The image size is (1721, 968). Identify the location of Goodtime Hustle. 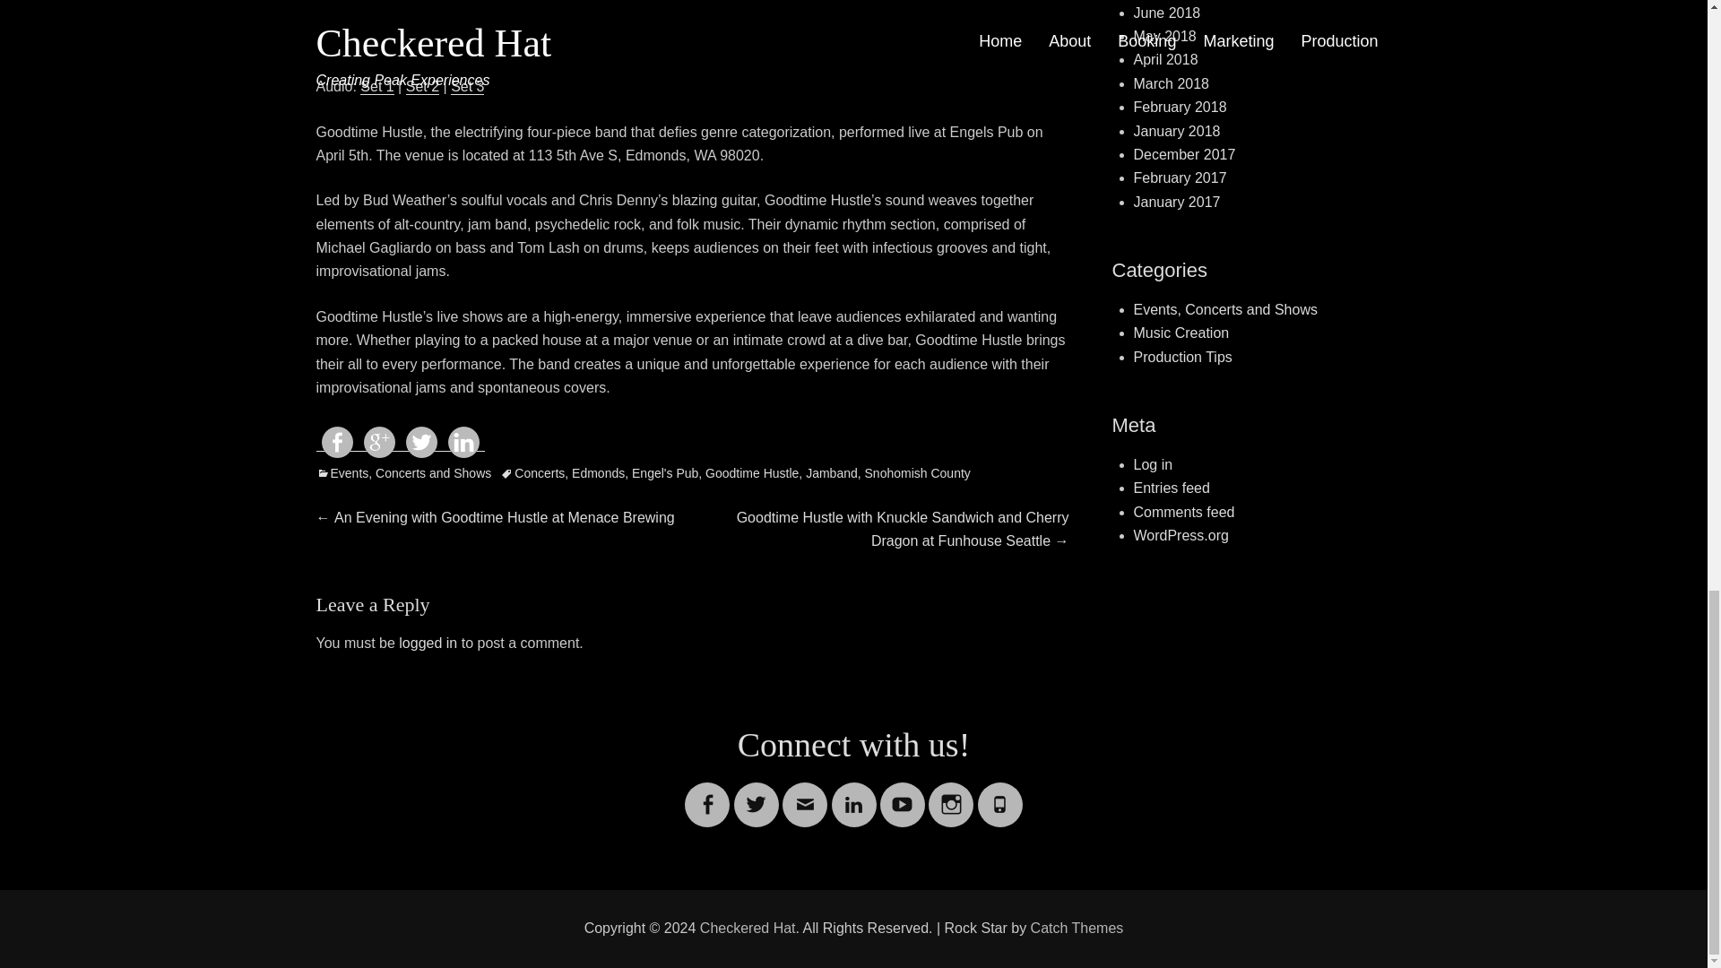
(751, 472).